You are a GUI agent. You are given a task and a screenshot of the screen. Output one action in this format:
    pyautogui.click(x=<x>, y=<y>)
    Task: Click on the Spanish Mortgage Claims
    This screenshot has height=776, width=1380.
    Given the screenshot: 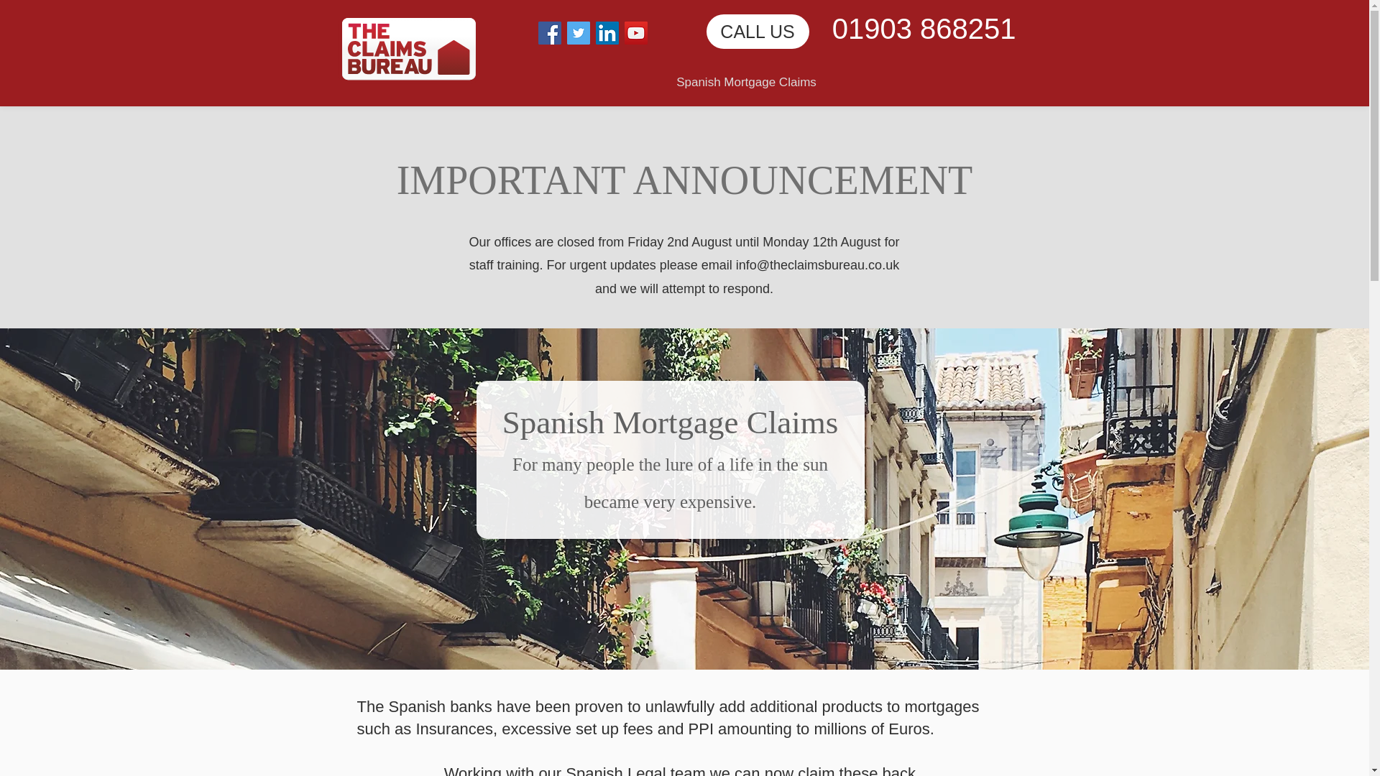 What is the action you would take?
    pyautogui.click(x=746, y=76)
    